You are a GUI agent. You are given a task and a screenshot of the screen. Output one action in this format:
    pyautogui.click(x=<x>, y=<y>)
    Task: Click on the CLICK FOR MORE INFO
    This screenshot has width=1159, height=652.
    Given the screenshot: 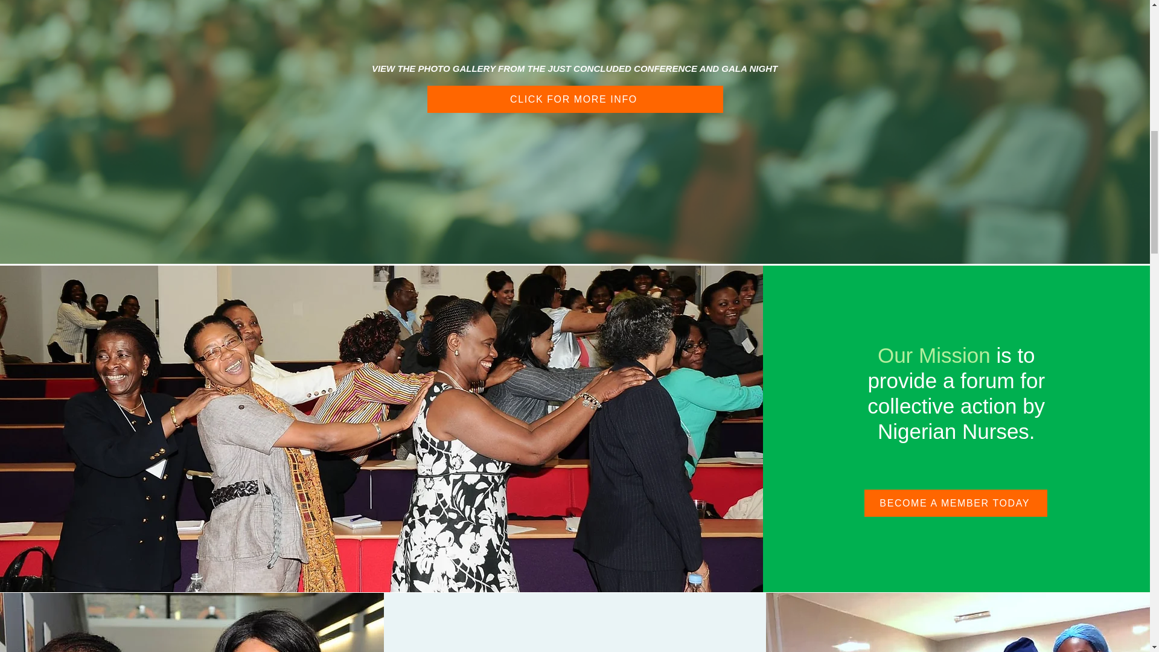 What is the action you would take?
    pyautogui.click(x=575, y=99)
    